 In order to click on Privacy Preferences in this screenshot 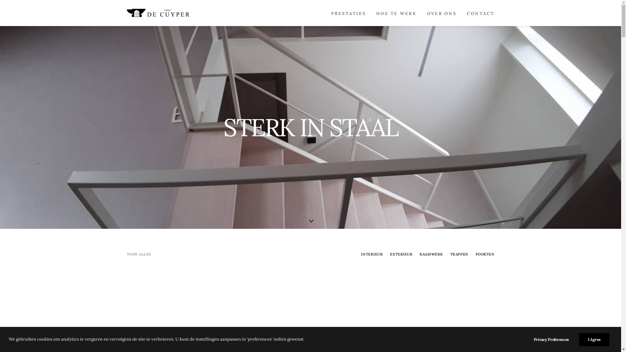, I will do `click(556, 340)`.